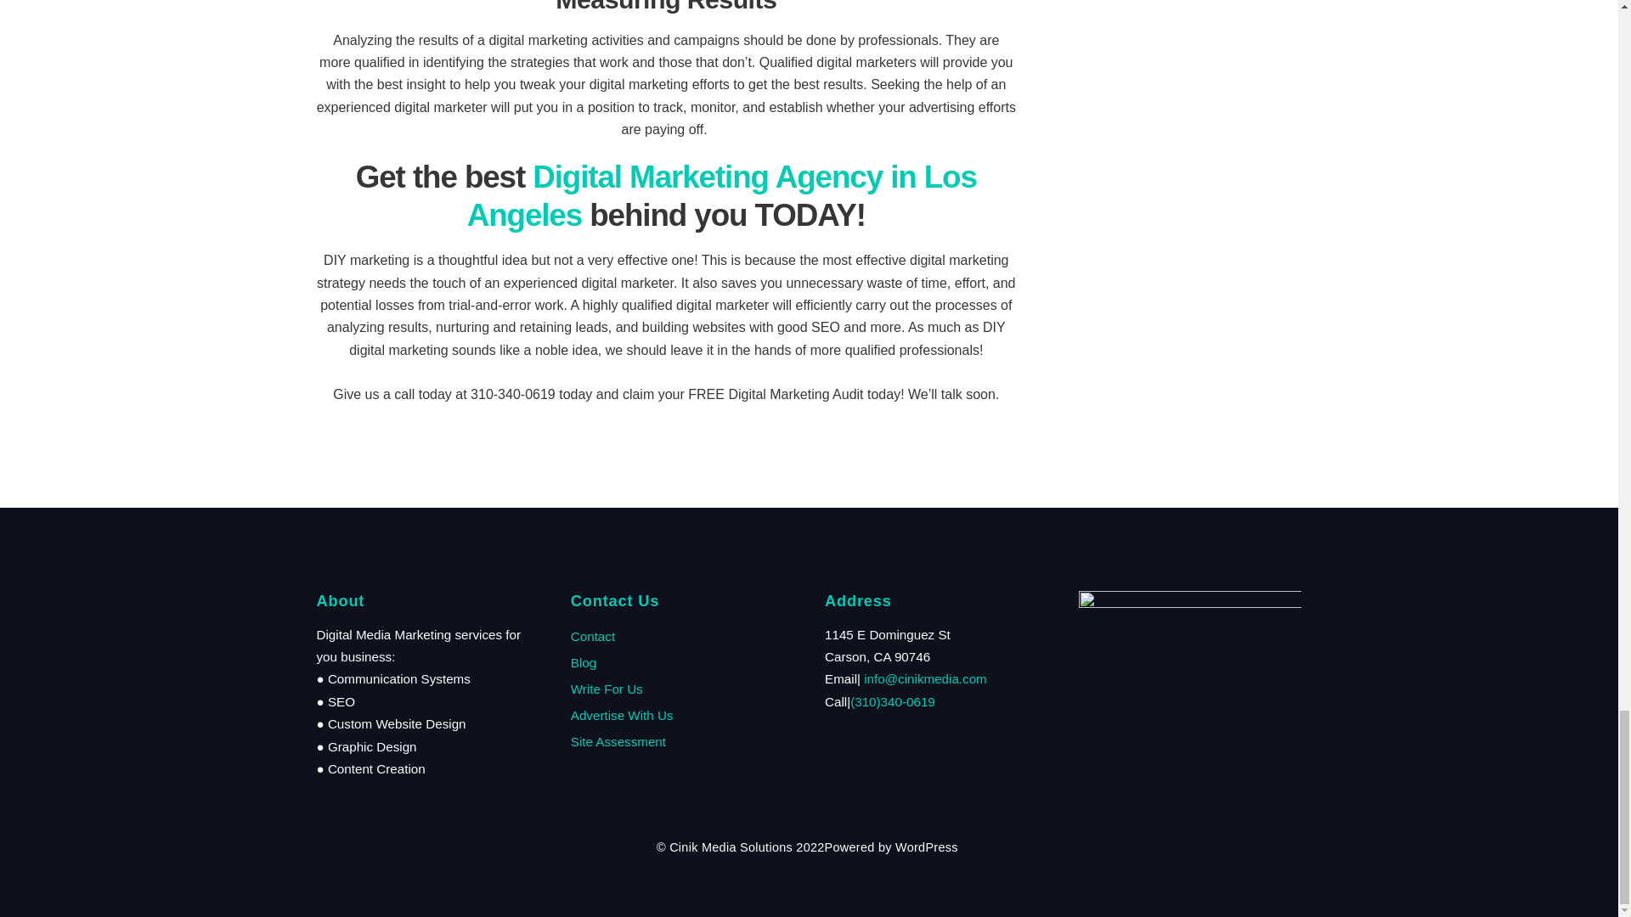  What do you see at coordinates (618, 742) in the screenshot?
I see `Site Assessment` at bounding box center [618, 742].